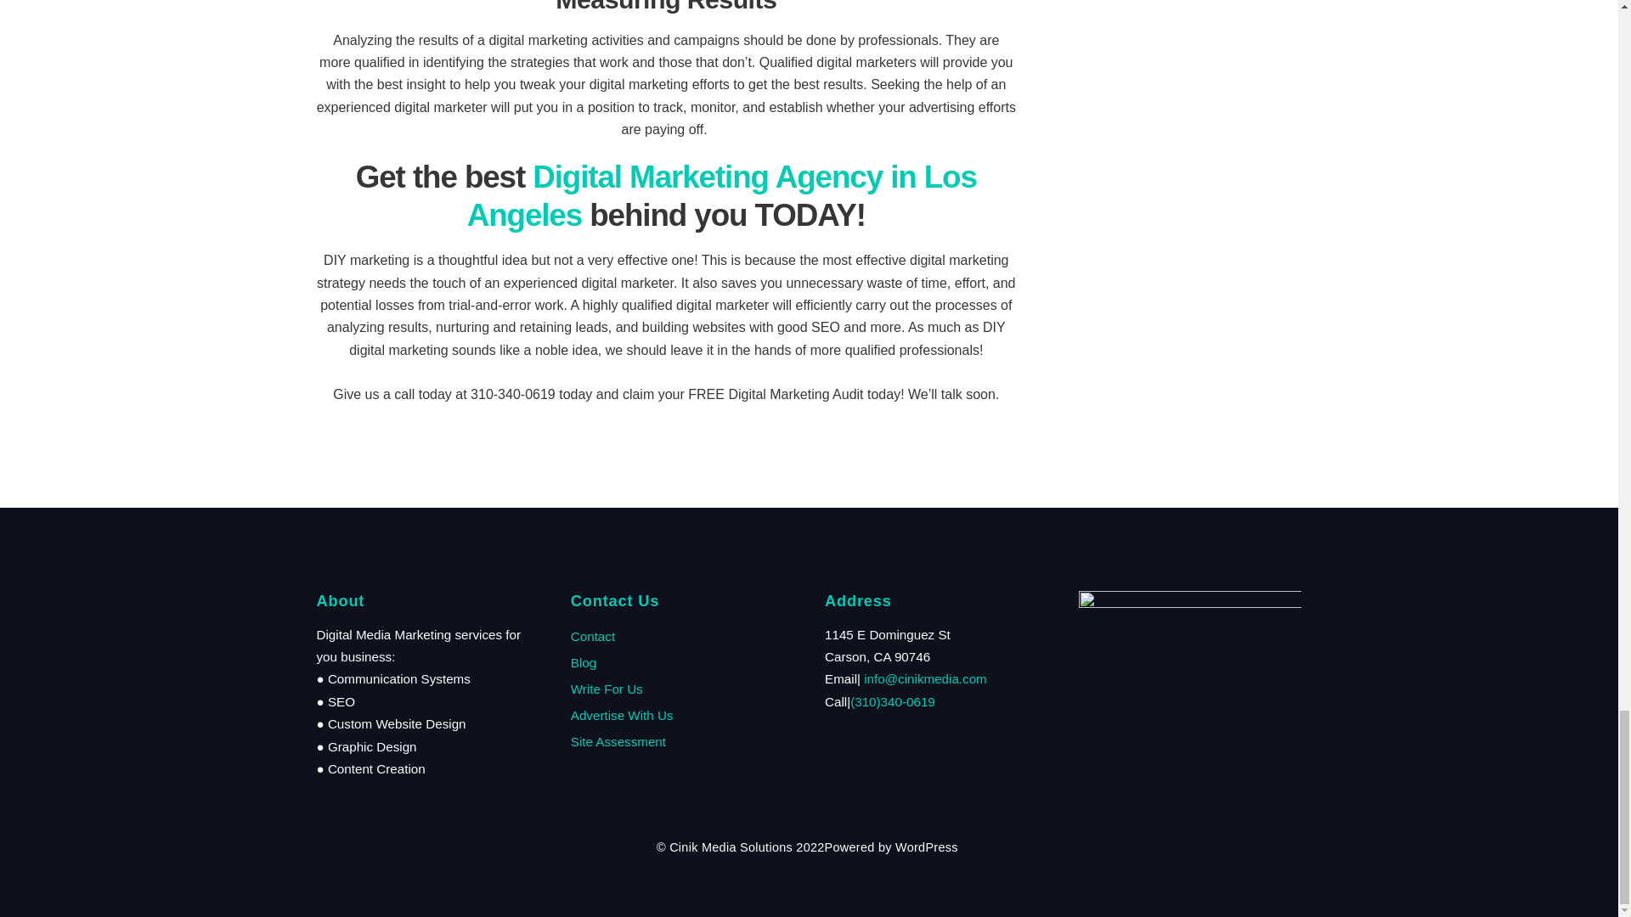  What do you see at coordinates (618, 742) in the screenshot?
I see `Site Assessment` at bounding box center [618, 742].